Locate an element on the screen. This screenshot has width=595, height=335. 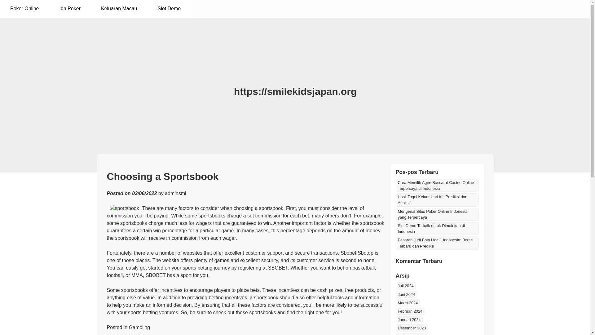
Idn Poker is located at coordinates (70, 9).